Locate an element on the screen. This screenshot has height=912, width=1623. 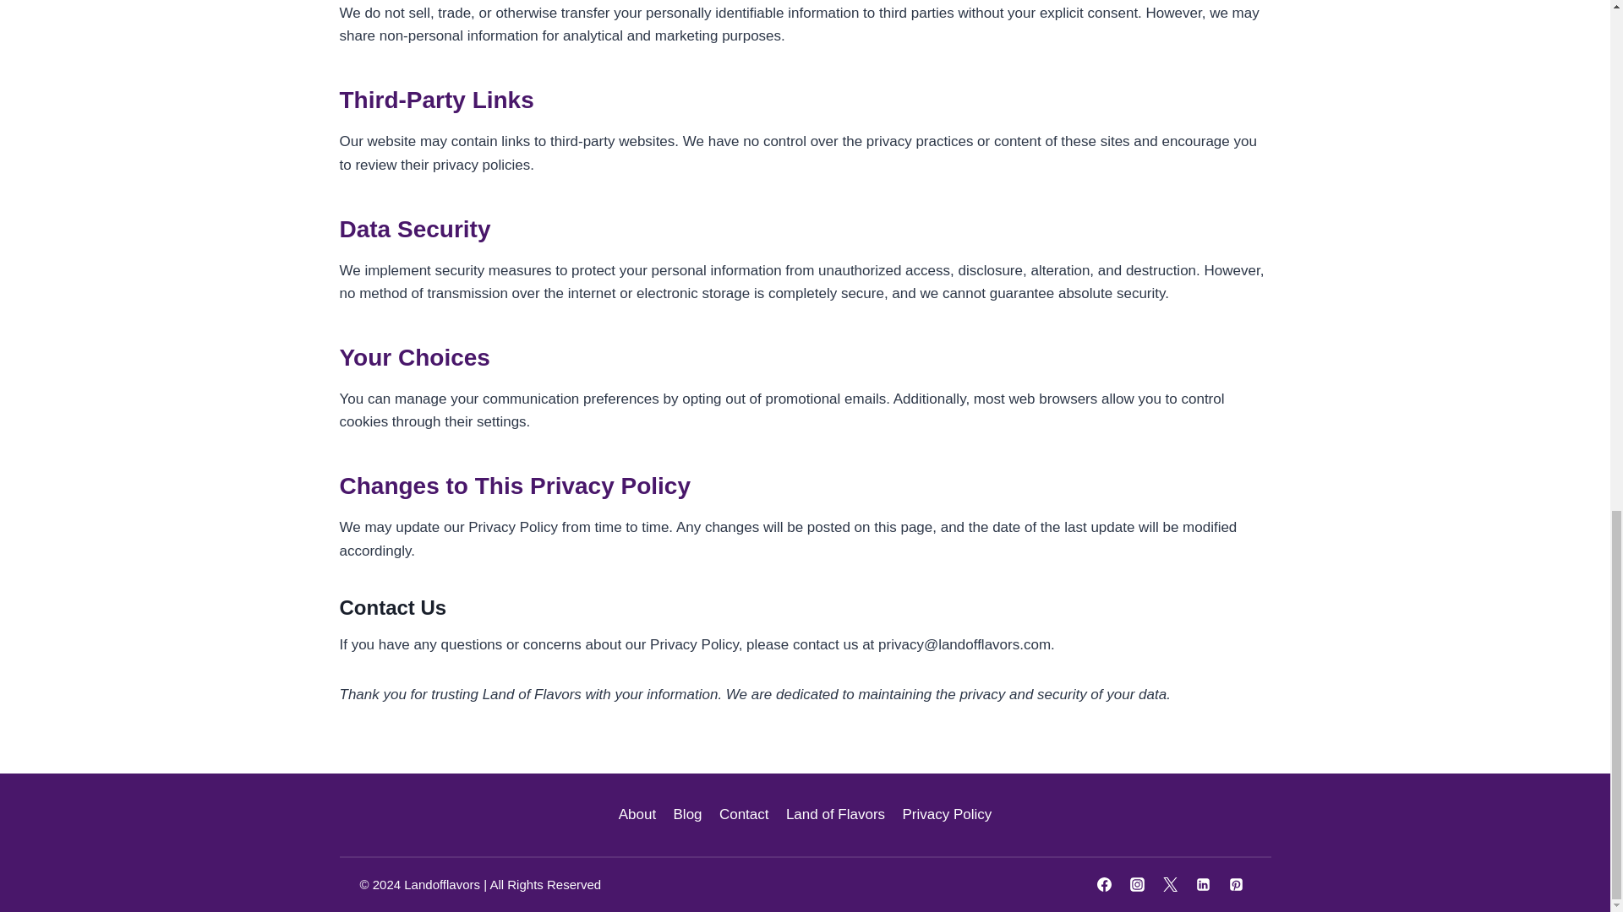
Privacy Policy is located at coordinates (947, 814).